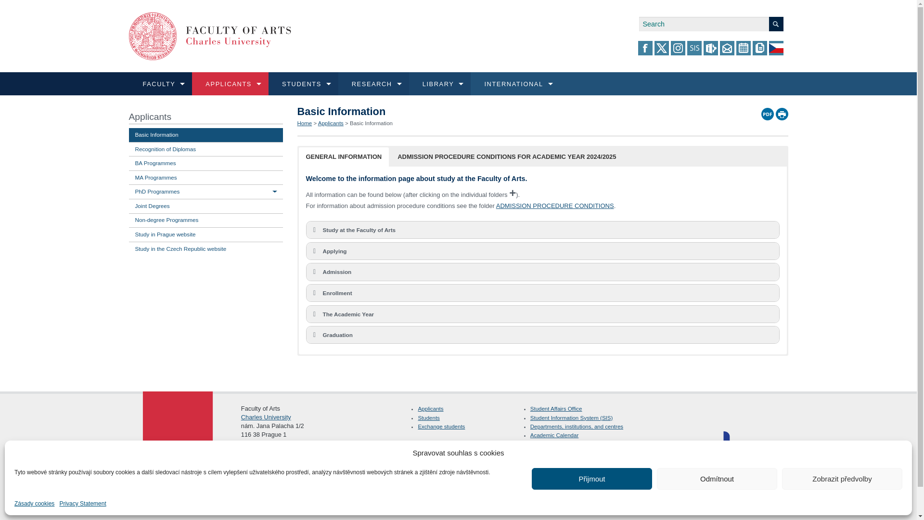 The height and width of the screenshot is (520, 924). Describe the element at coordinates (165, 136) in the screenshot. I see `Learn more` at that location.